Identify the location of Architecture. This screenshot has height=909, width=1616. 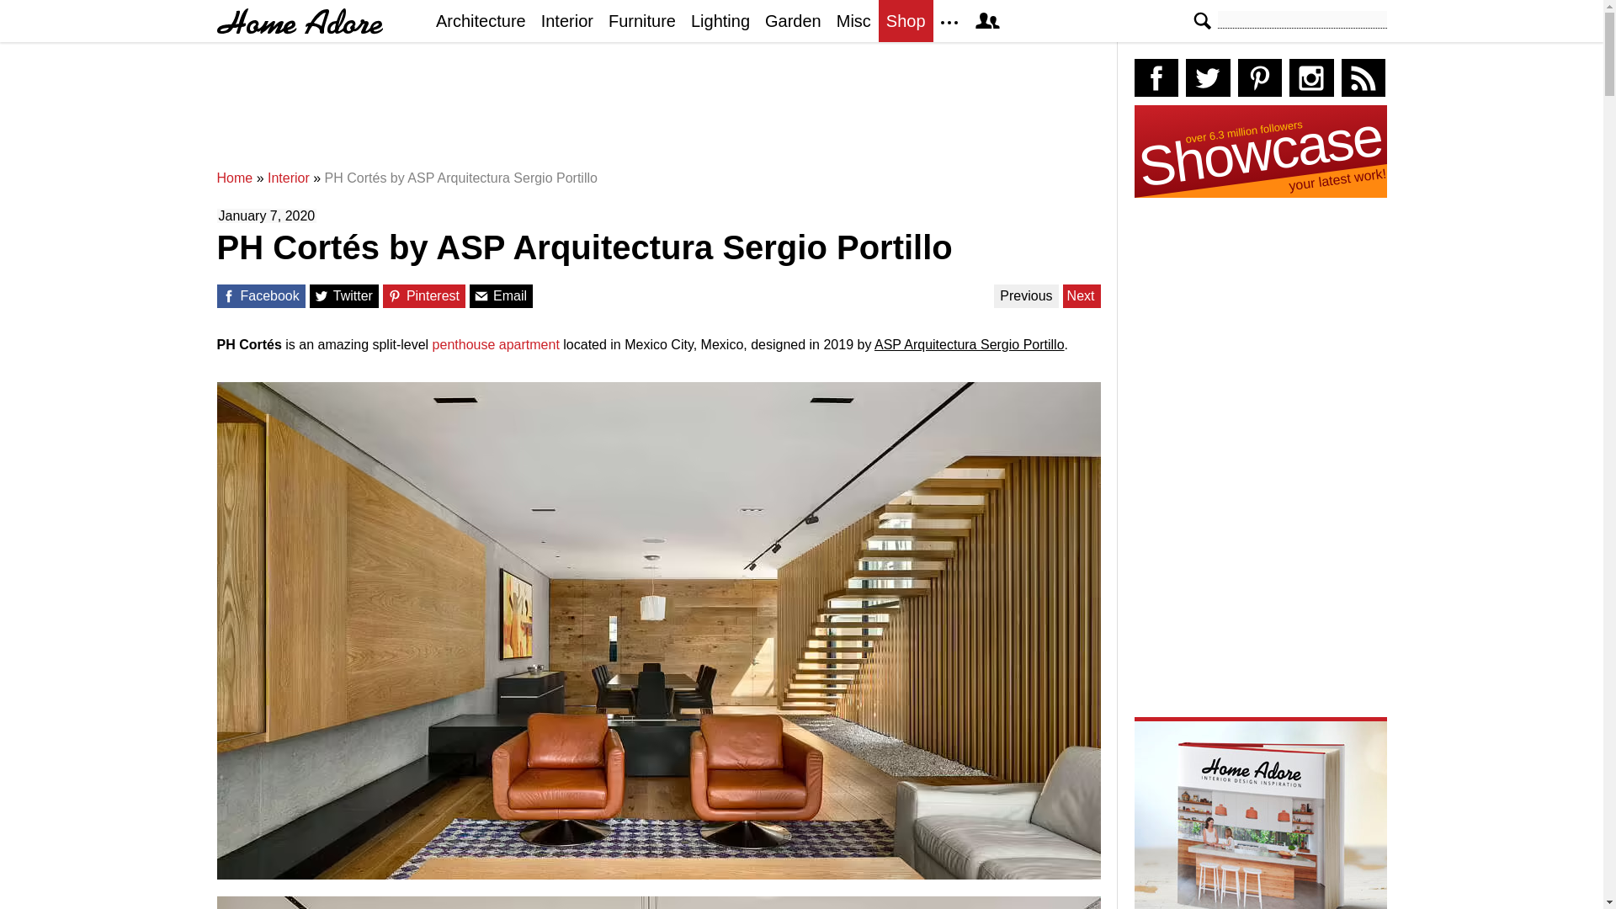
(480, 20).